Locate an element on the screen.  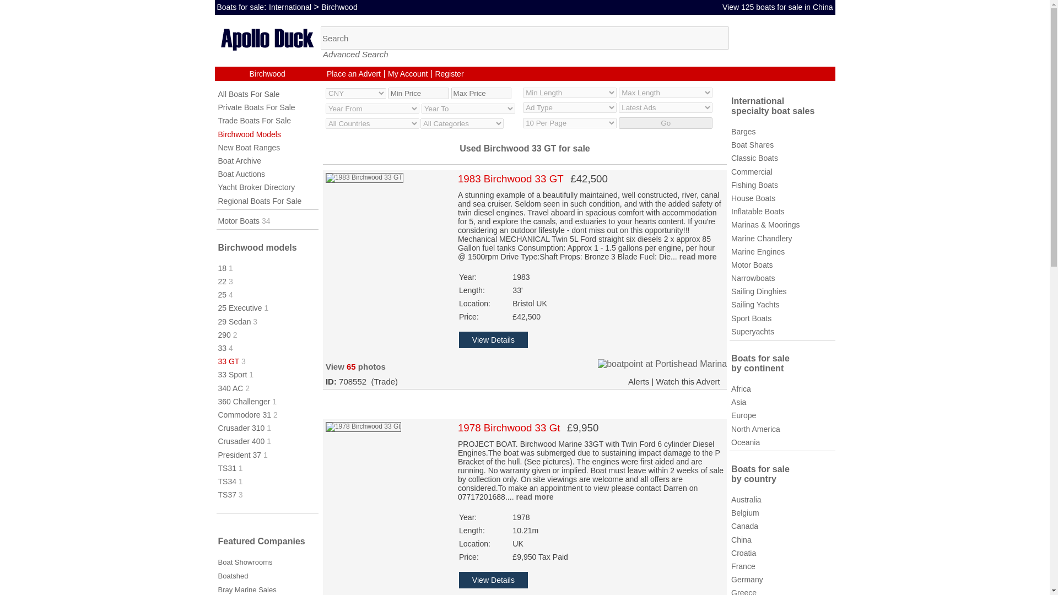
360 Challenger is located at coordinates (244, 401).